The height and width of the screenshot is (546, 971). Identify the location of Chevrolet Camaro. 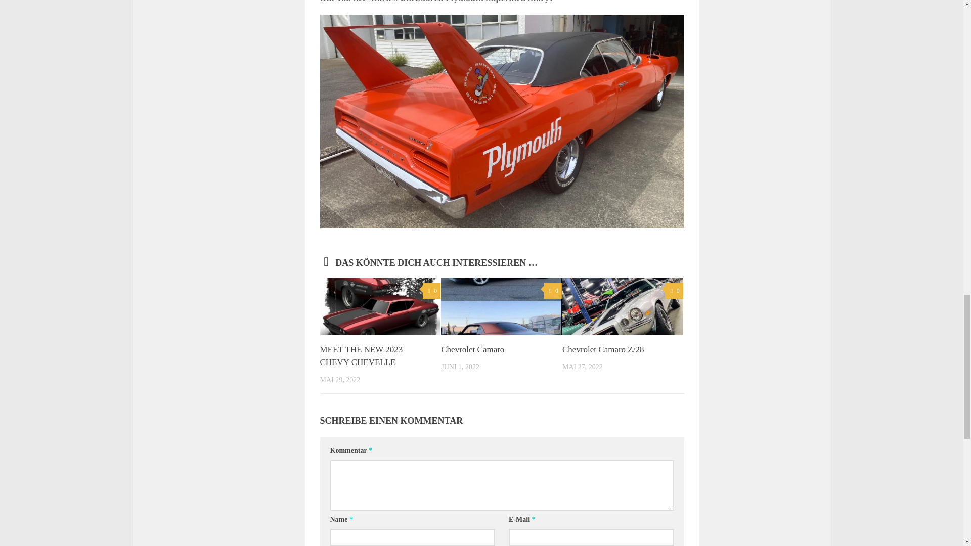
(472, 349).